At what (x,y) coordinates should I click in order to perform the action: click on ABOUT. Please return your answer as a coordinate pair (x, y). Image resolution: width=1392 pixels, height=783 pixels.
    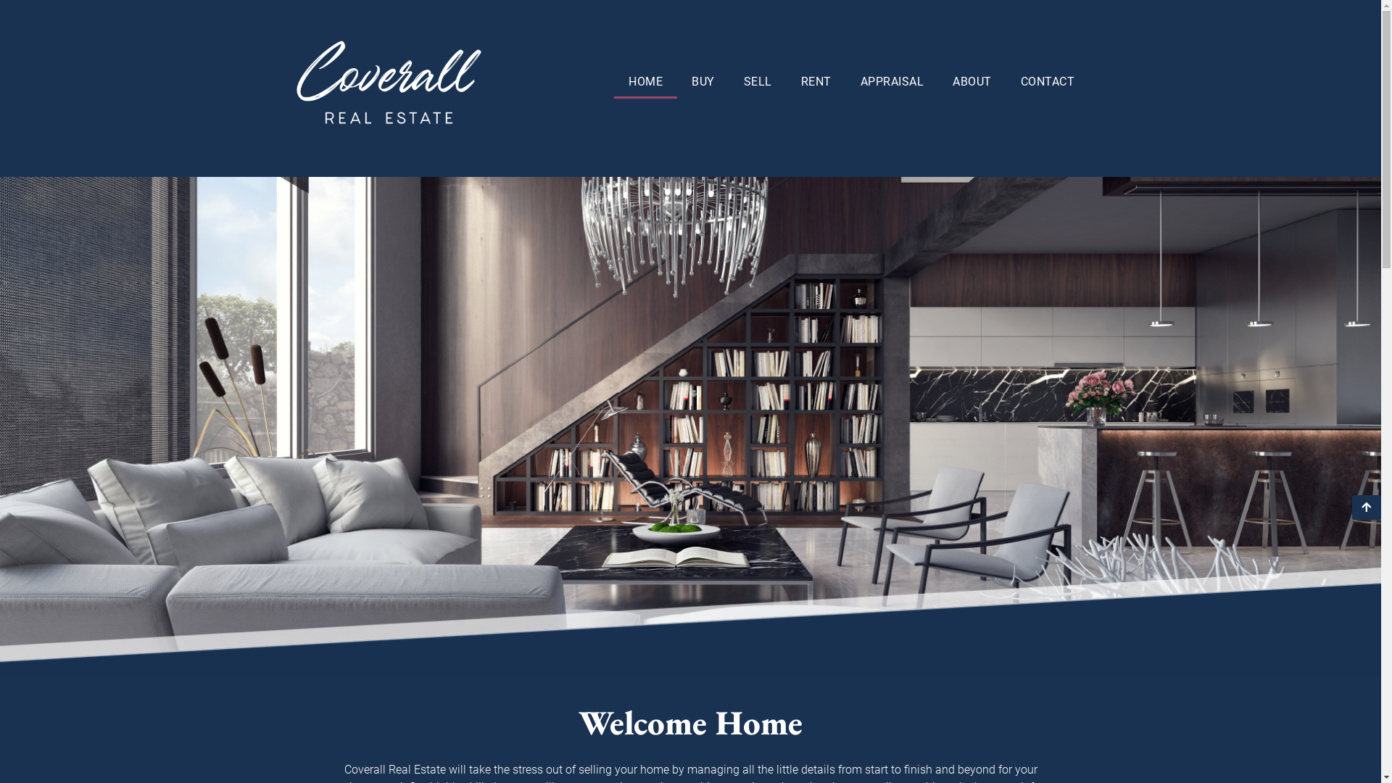
    Looking at the image, I should click on (972, 82).